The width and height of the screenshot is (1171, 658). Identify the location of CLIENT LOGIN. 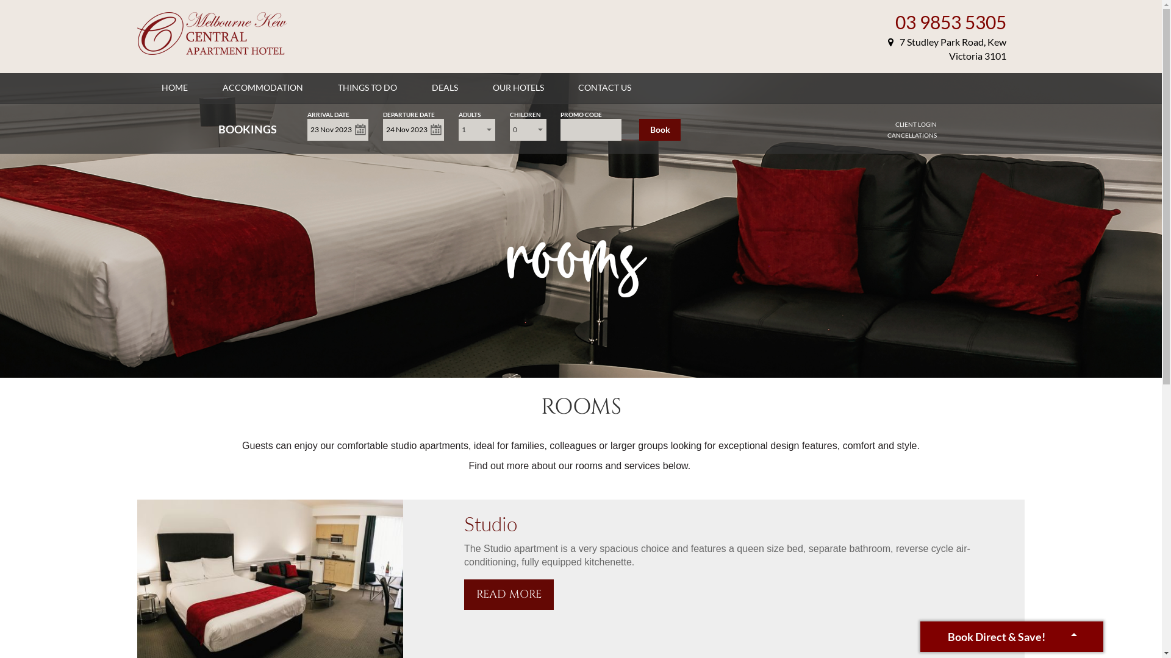
(916, 124).